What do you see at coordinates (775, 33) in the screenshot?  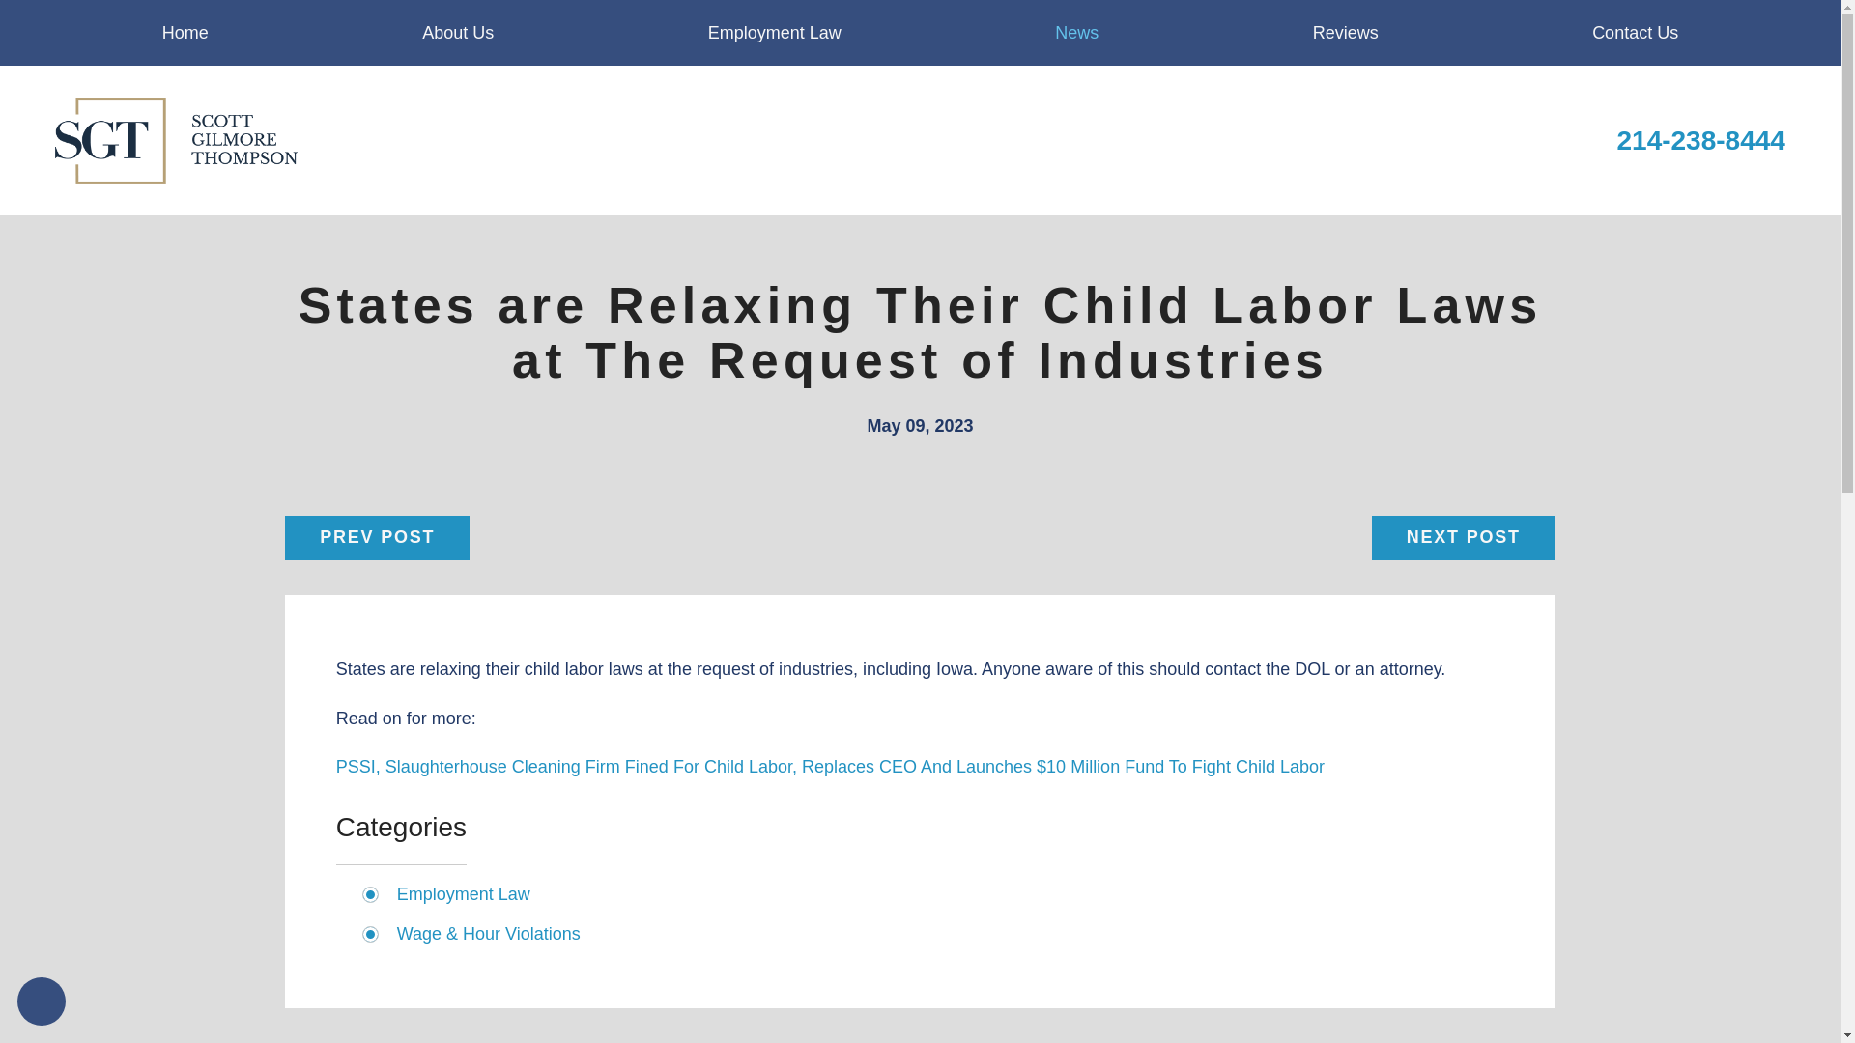 I see `Employment Law` at bounding box center [775, 33].